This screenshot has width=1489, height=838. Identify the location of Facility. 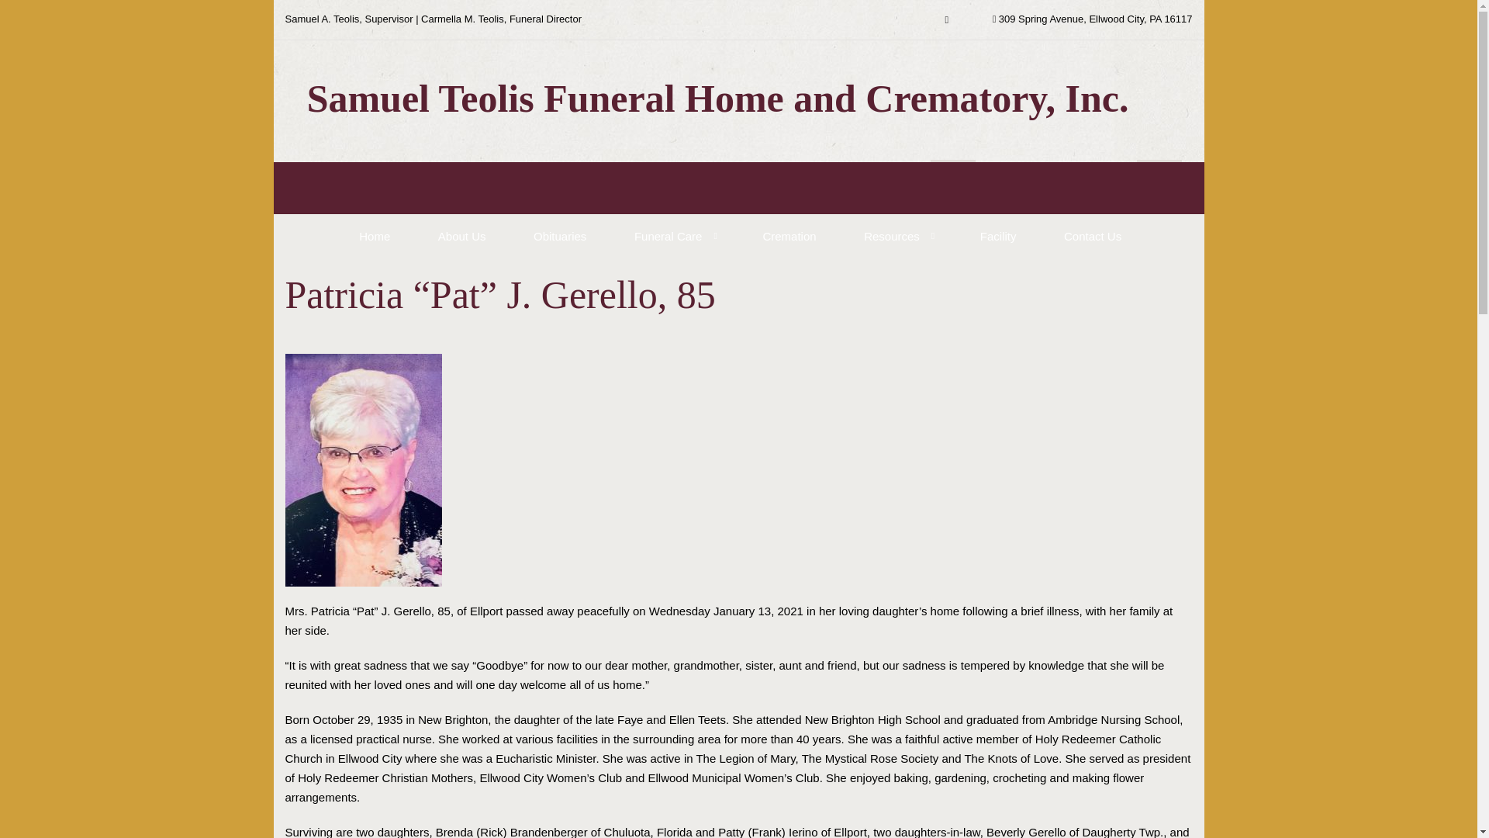
(996, 235).